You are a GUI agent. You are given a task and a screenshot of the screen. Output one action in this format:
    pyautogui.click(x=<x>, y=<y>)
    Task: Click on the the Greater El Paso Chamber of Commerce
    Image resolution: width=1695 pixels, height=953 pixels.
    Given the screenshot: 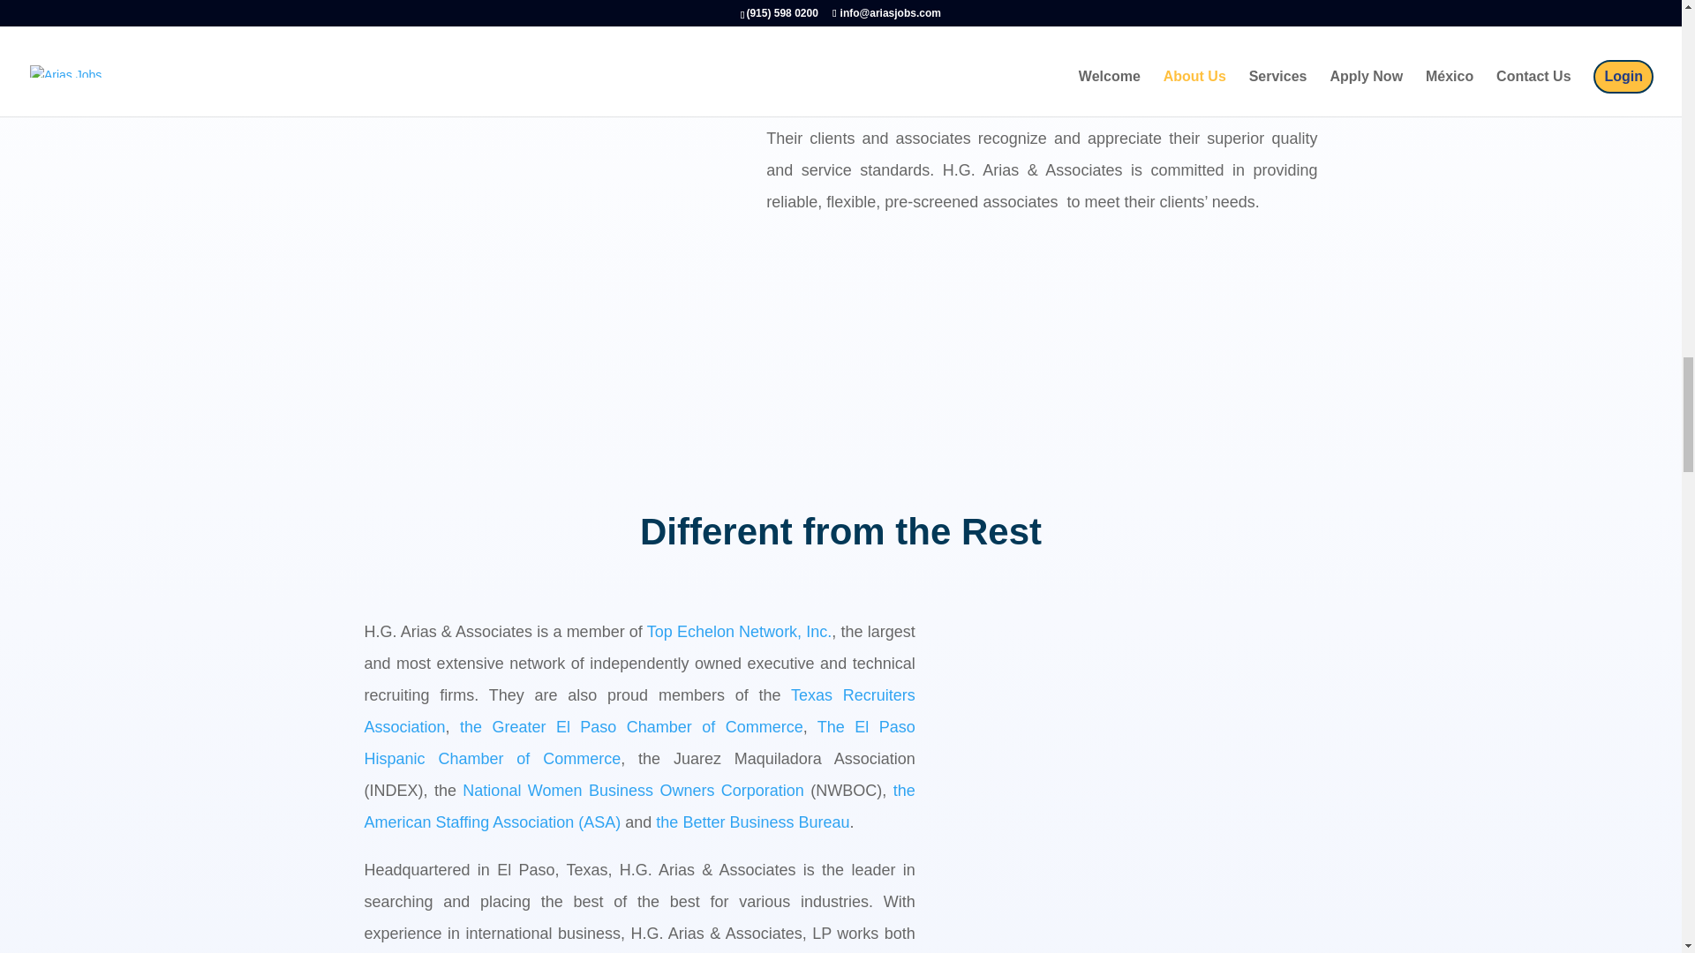 What is the action you would take?
    pyautogui.click(x=631, y=727)
    